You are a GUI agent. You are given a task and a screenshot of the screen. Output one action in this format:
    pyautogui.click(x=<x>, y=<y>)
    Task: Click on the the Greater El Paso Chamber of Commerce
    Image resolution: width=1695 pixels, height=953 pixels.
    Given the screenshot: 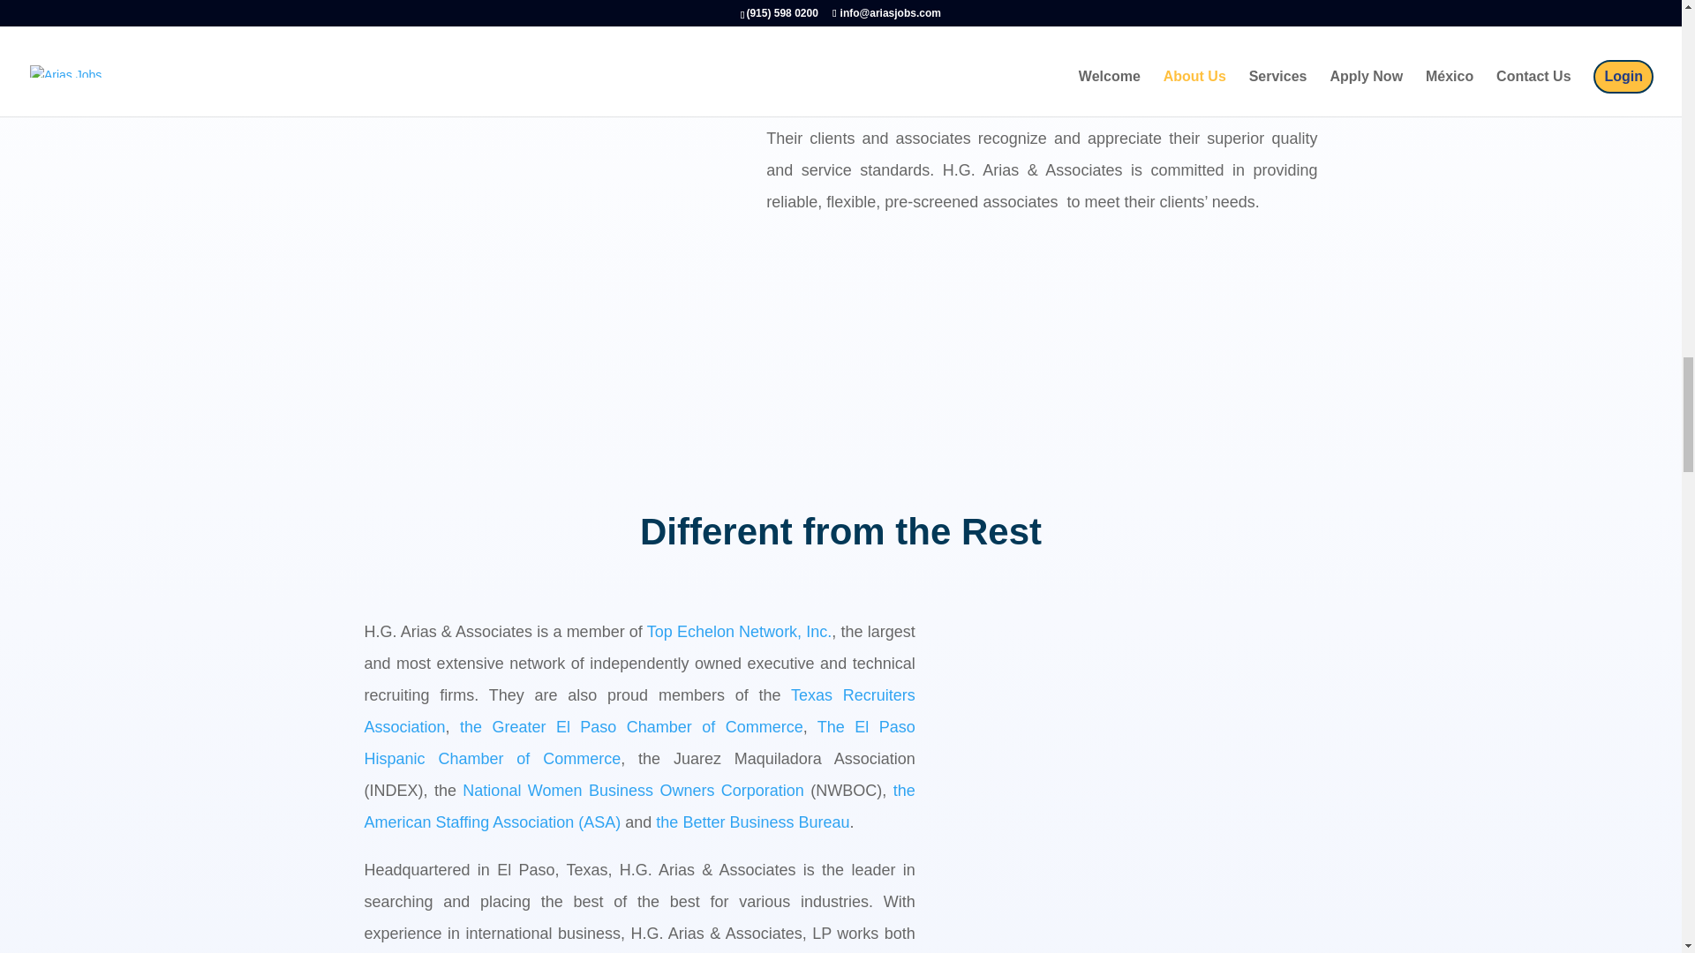 What is the action you would take?
    pyautogui.click(x=631, y=727)
    